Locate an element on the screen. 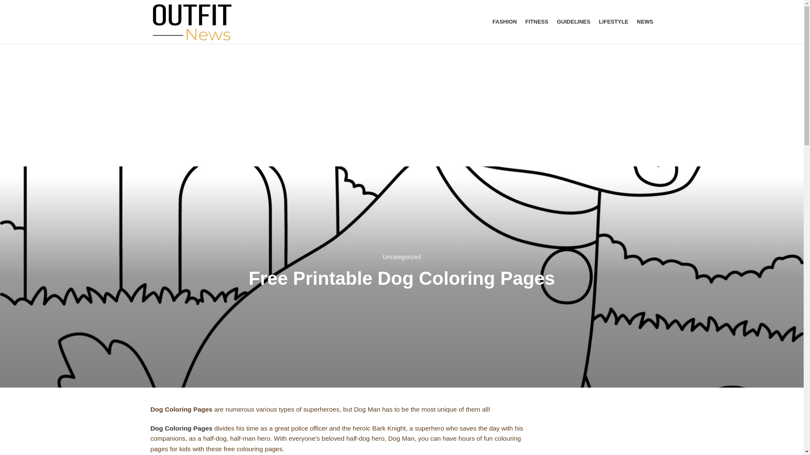  NEWS is located at coordinates (645, 22).